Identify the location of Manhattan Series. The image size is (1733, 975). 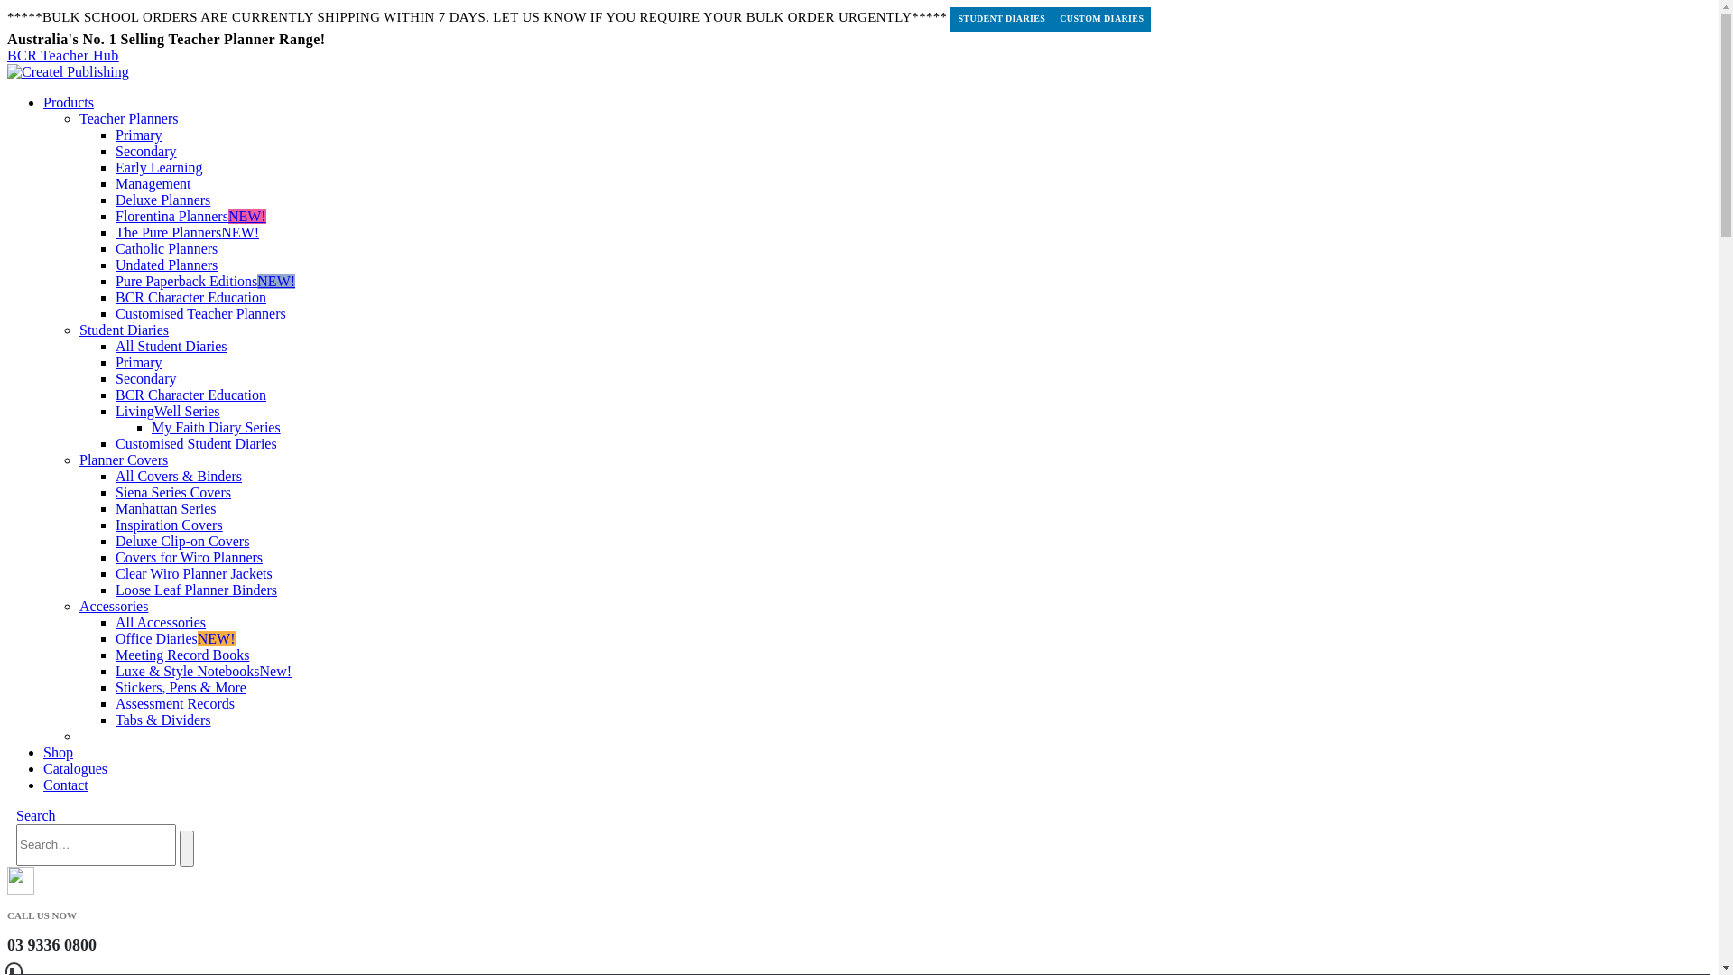
(166, 509).